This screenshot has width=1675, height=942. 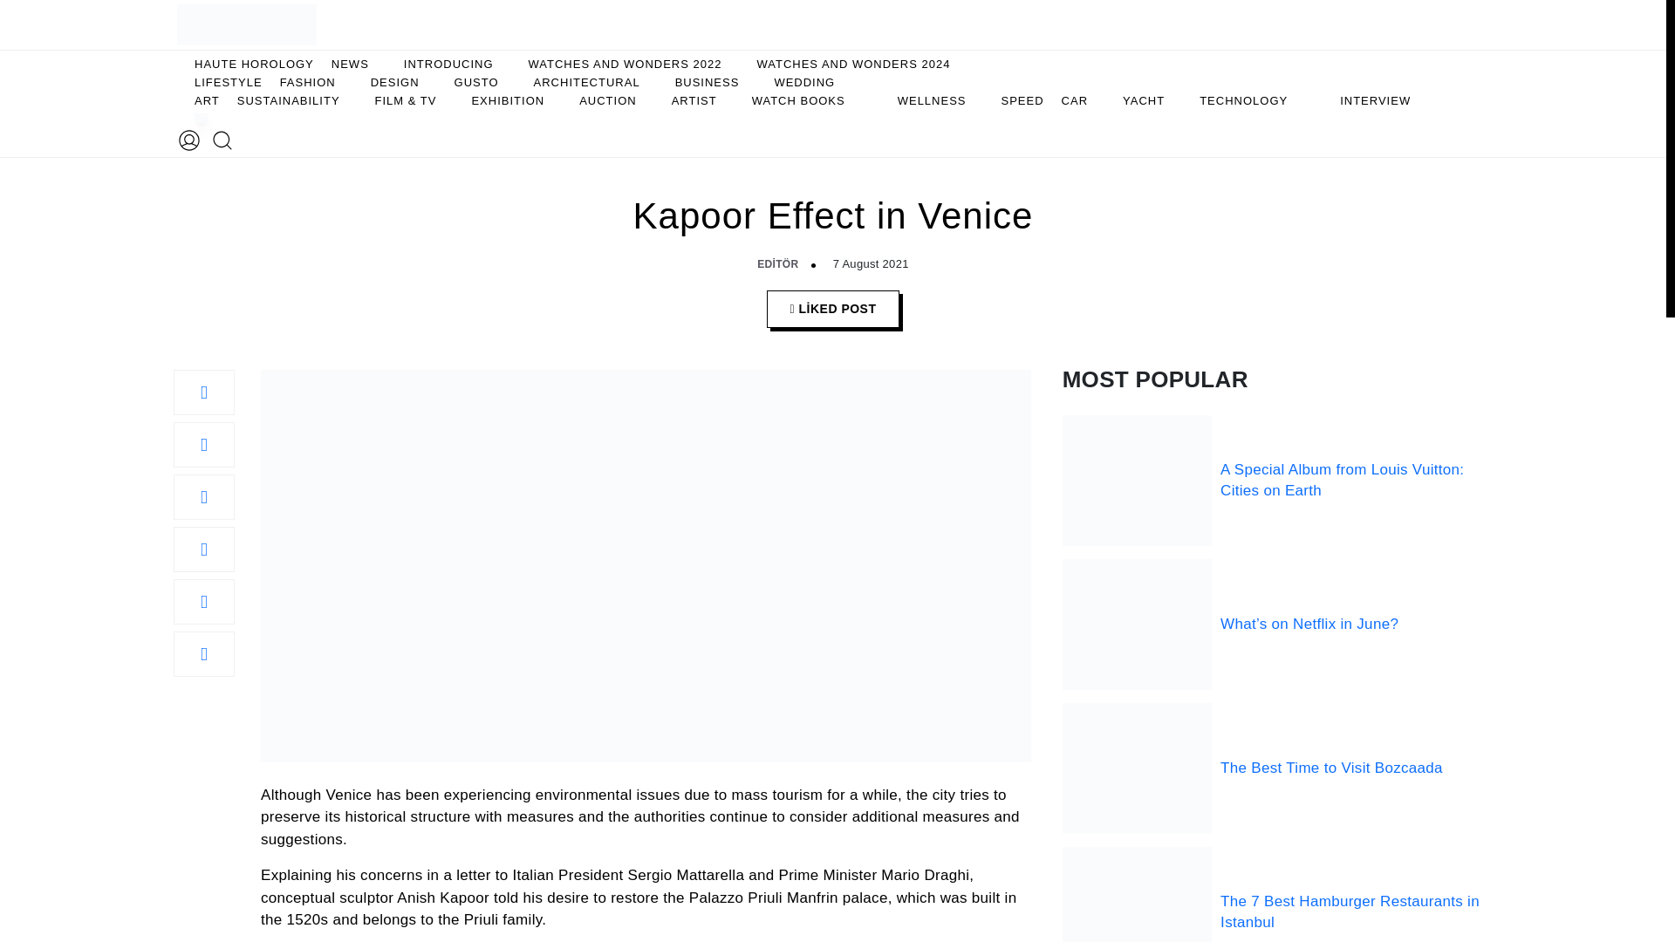 What do you see at coordinates (204, 443) in the screenshot?
I see `Kapoor Effect in Venice` at bounding box center [204, 443].